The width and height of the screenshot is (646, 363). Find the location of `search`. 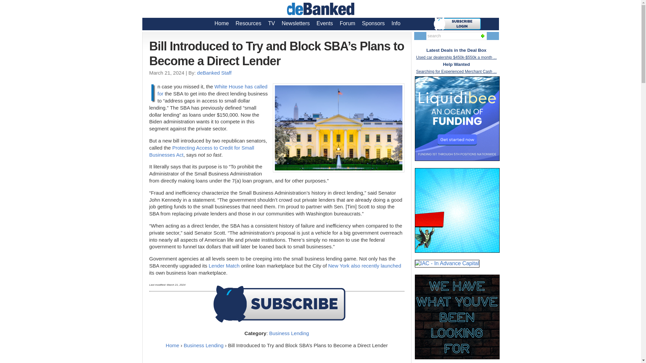

search is located at coordinates (452, 36).